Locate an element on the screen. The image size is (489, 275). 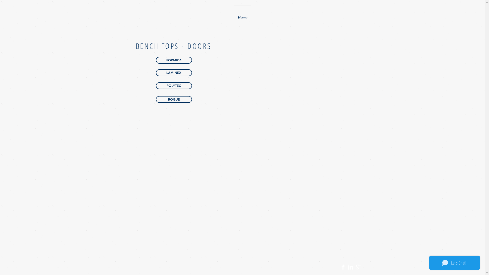
LAMINEX is located at coordinates (174, 73).